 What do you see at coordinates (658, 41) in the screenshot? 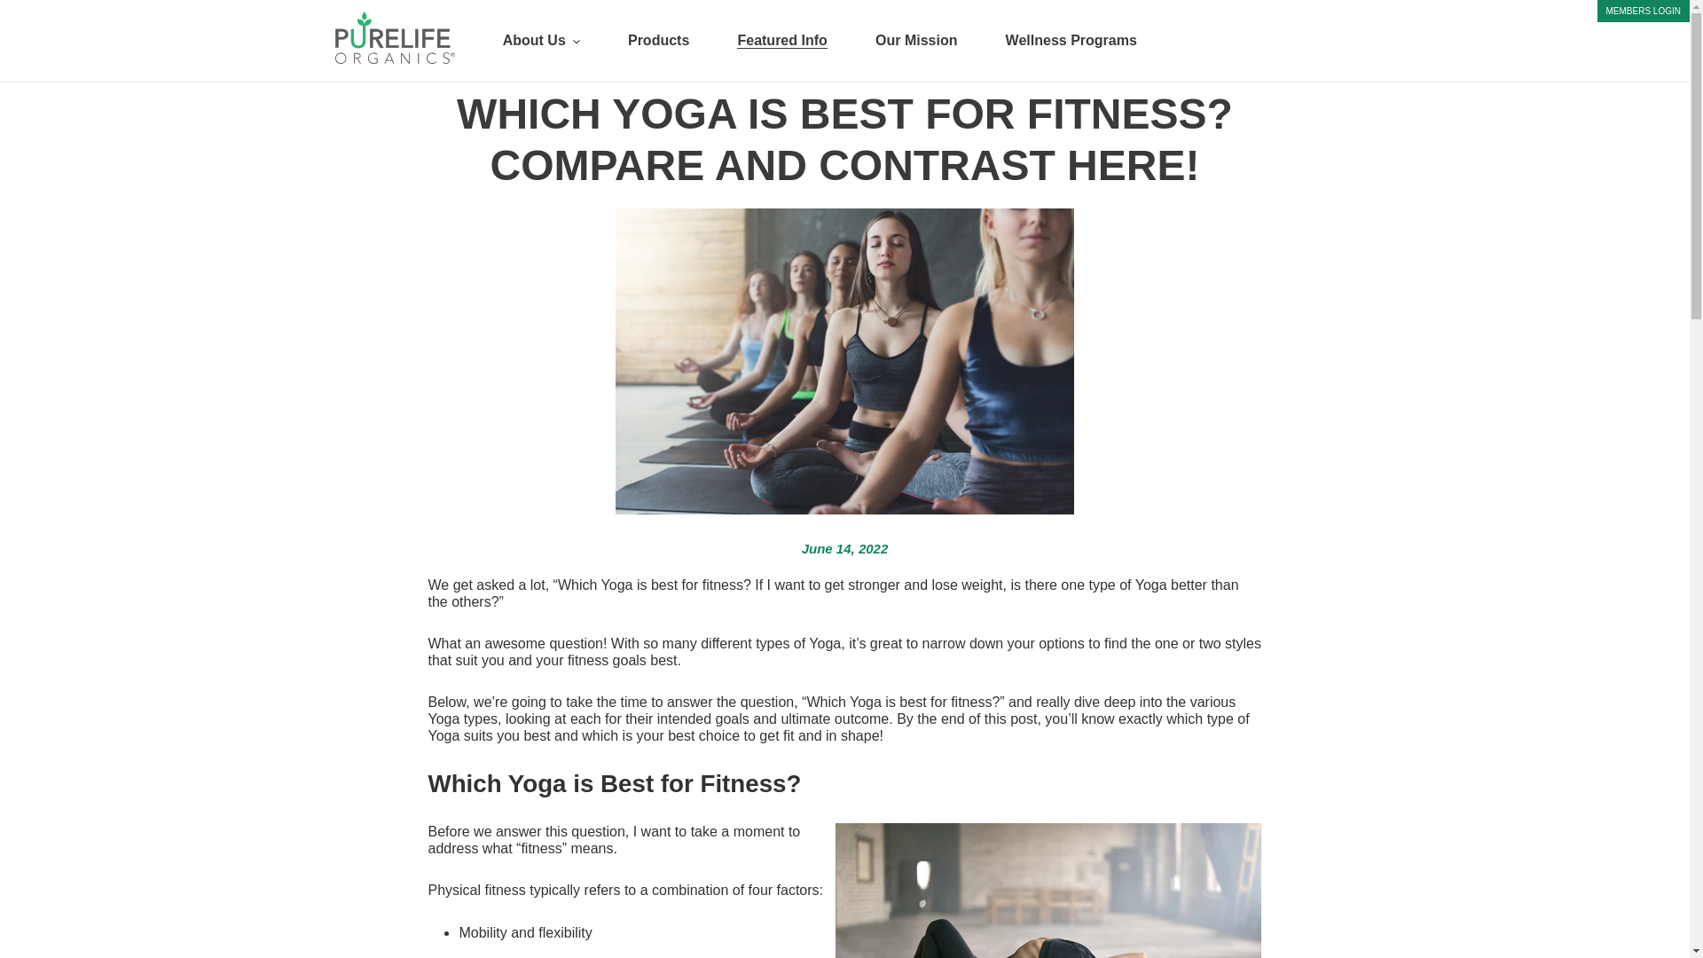
I see `Products` at bounding box center [658, 41].